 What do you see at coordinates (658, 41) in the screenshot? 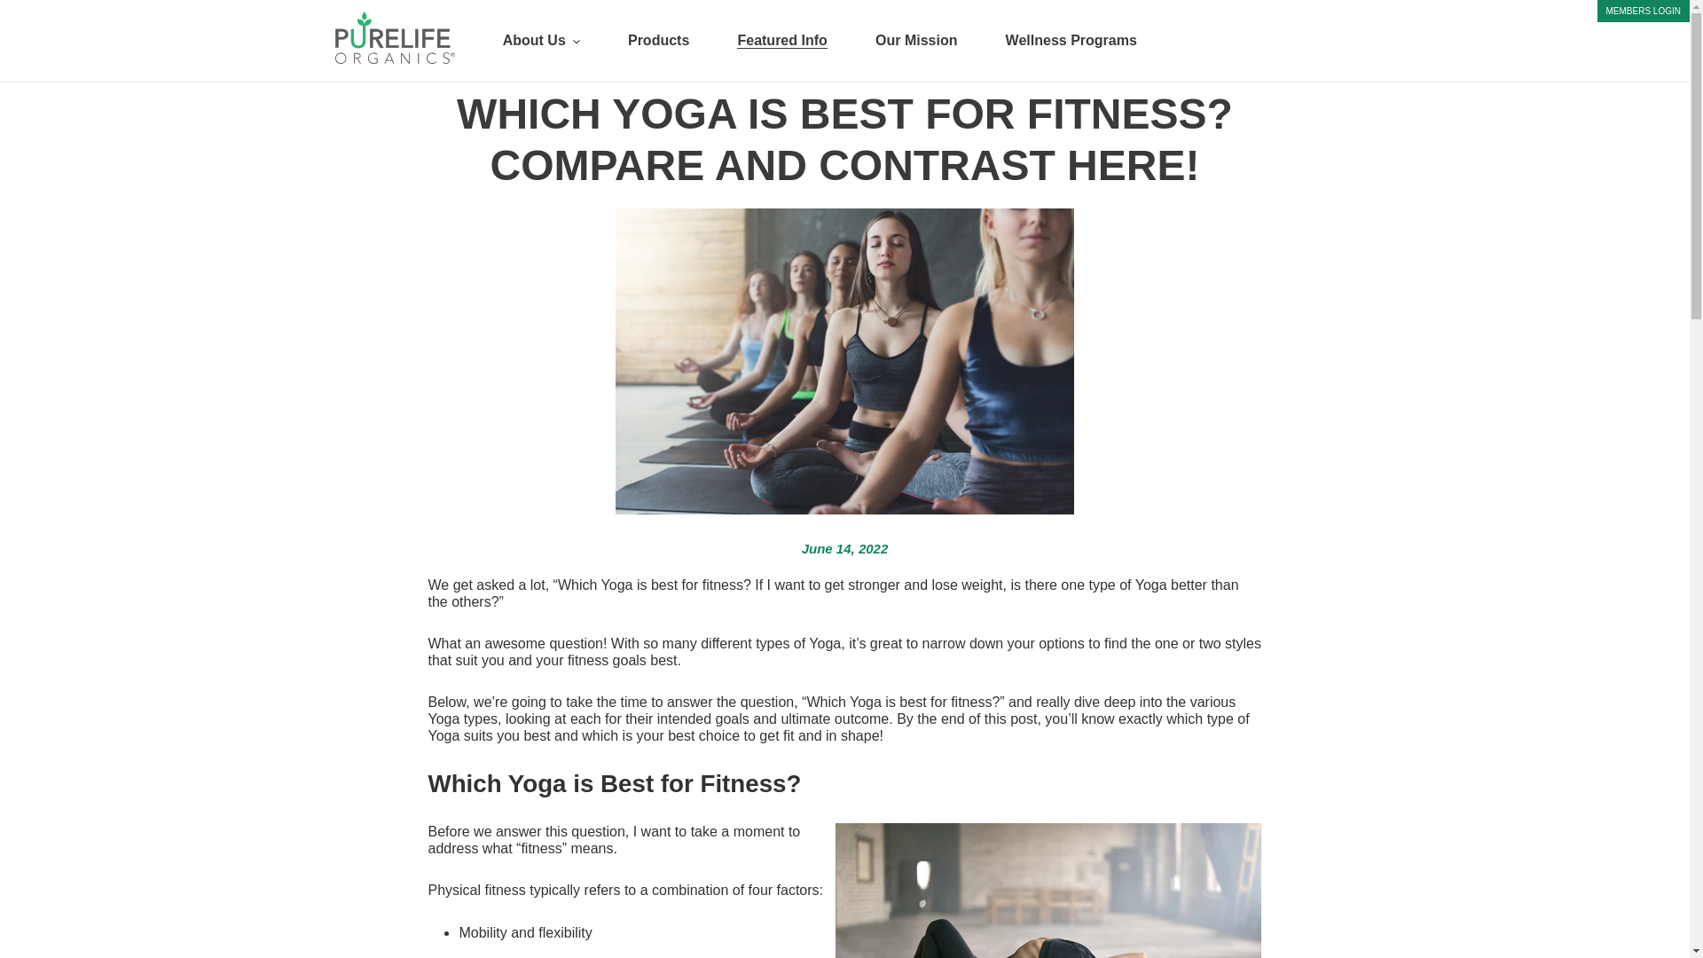
I see `Products` at bounding box center [658, 41].